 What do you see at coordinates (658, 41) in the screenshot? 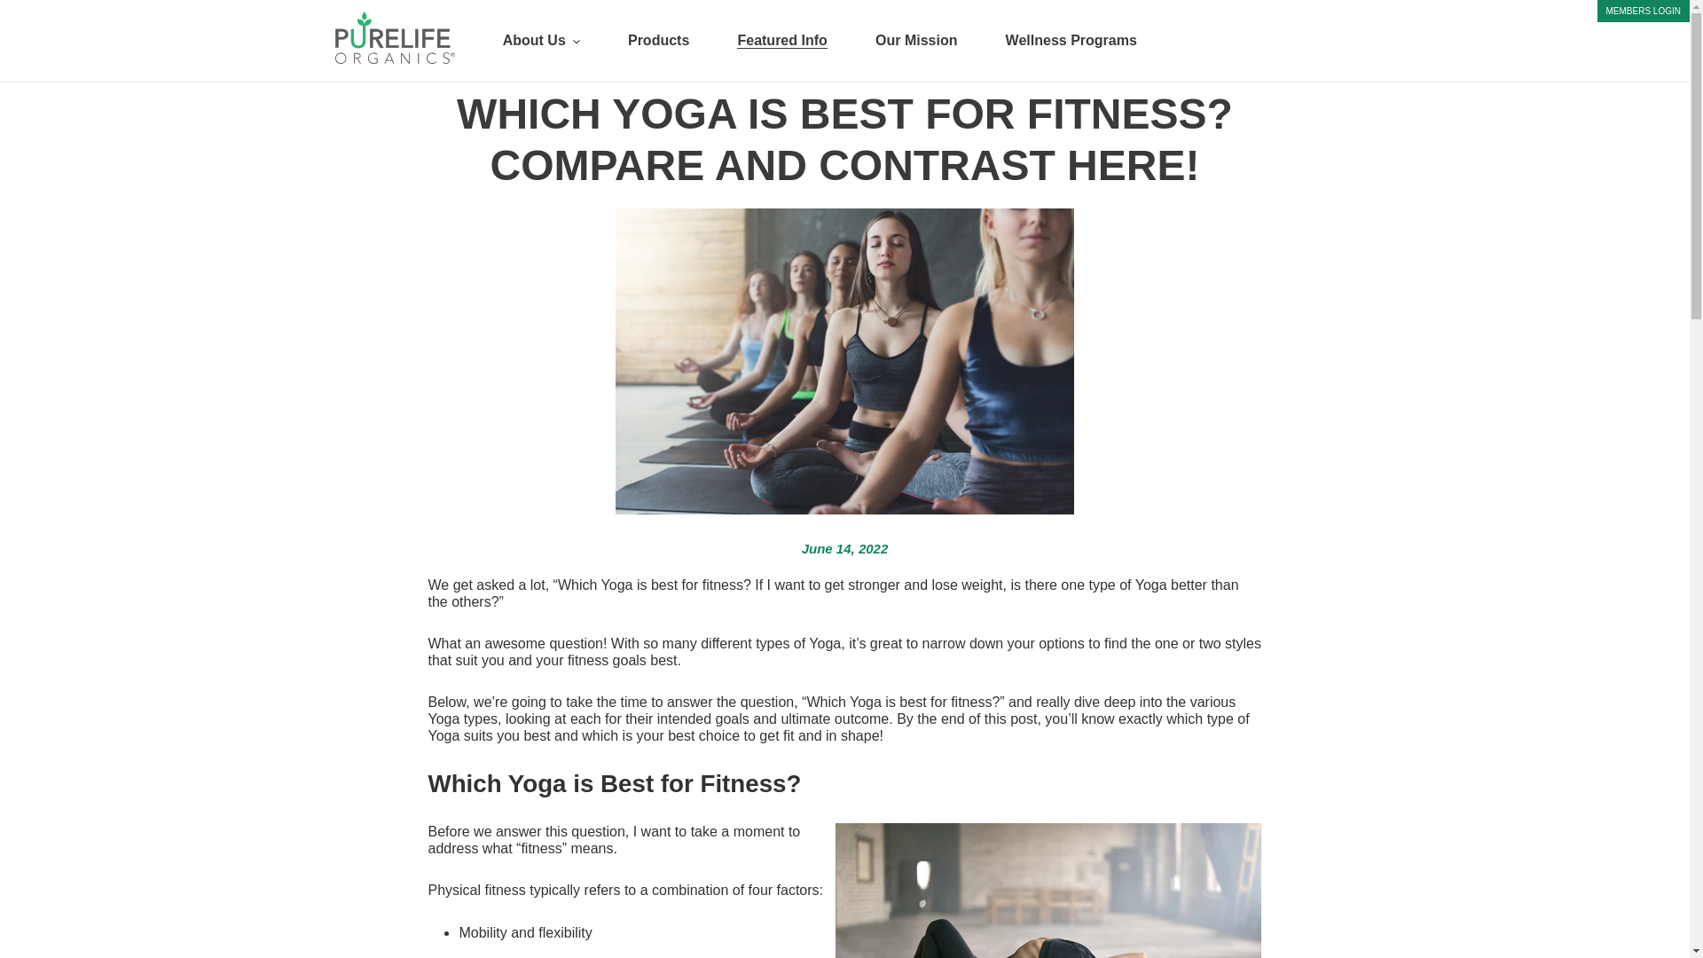
I see `Products` at bounding box center [658, 41].